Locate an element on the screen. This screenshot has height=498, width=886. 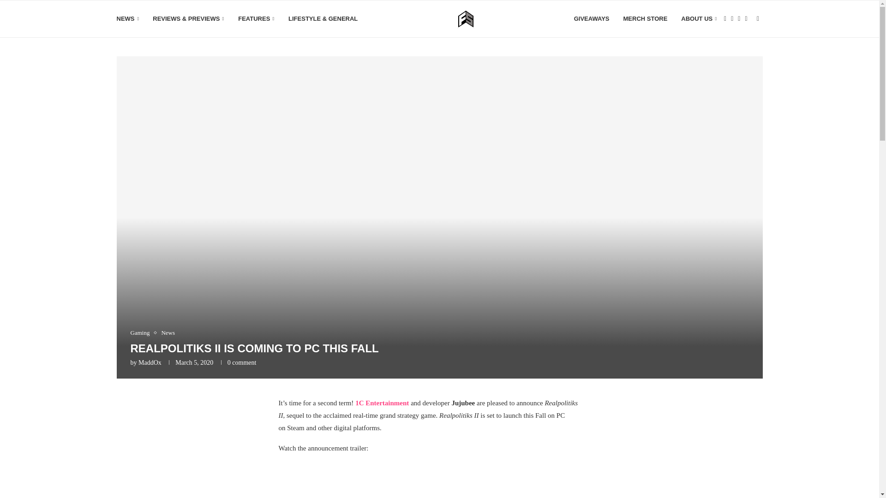
Gaming is located at coordinates (142, 333).